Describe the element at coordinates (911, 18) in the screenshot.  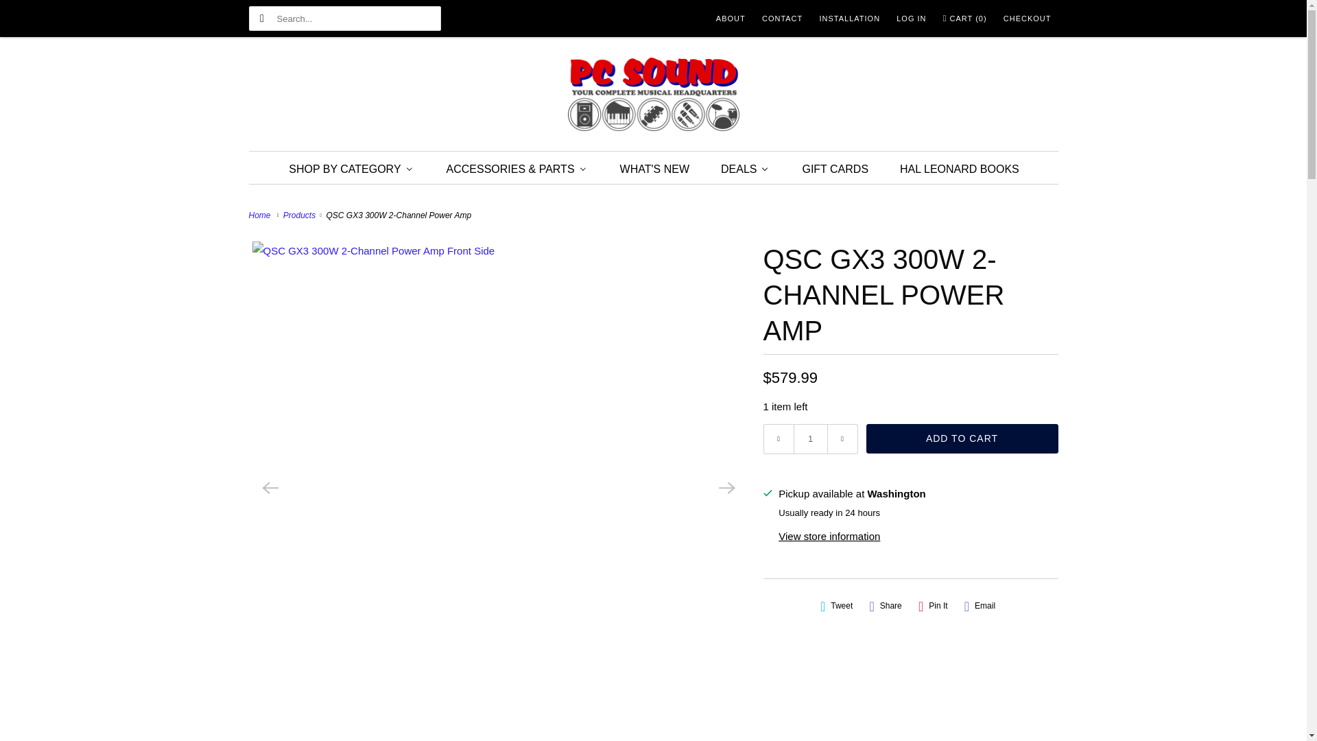
I see `LOG IN` at that location.